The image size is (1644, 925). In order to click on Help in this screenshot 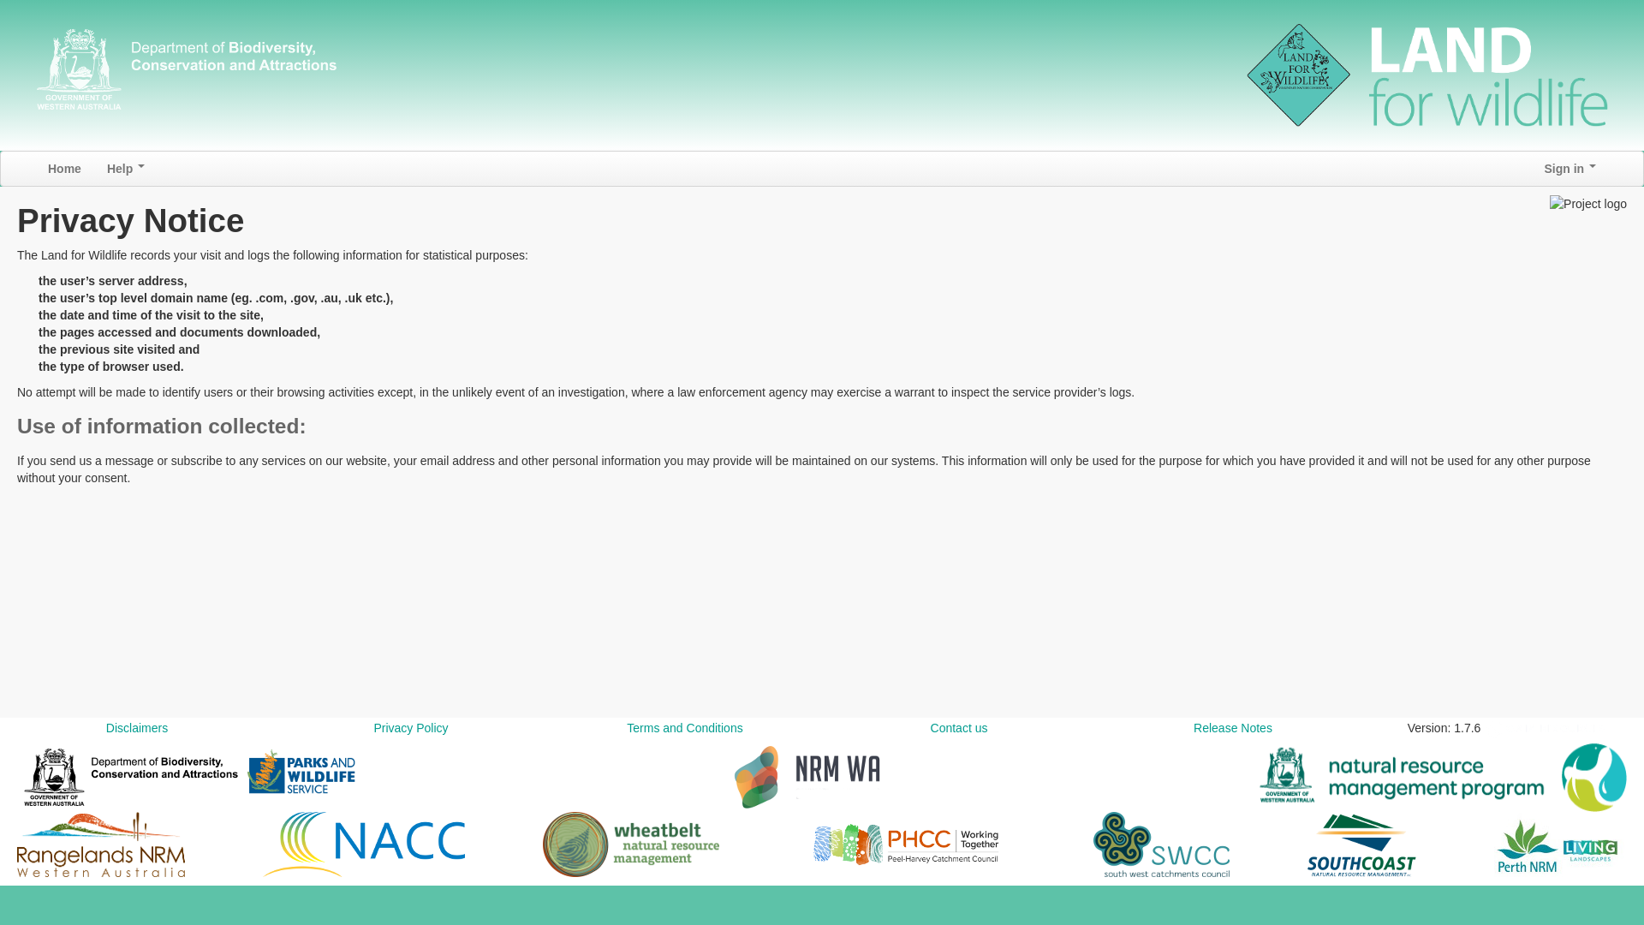, I will do `click(126, 169)`.